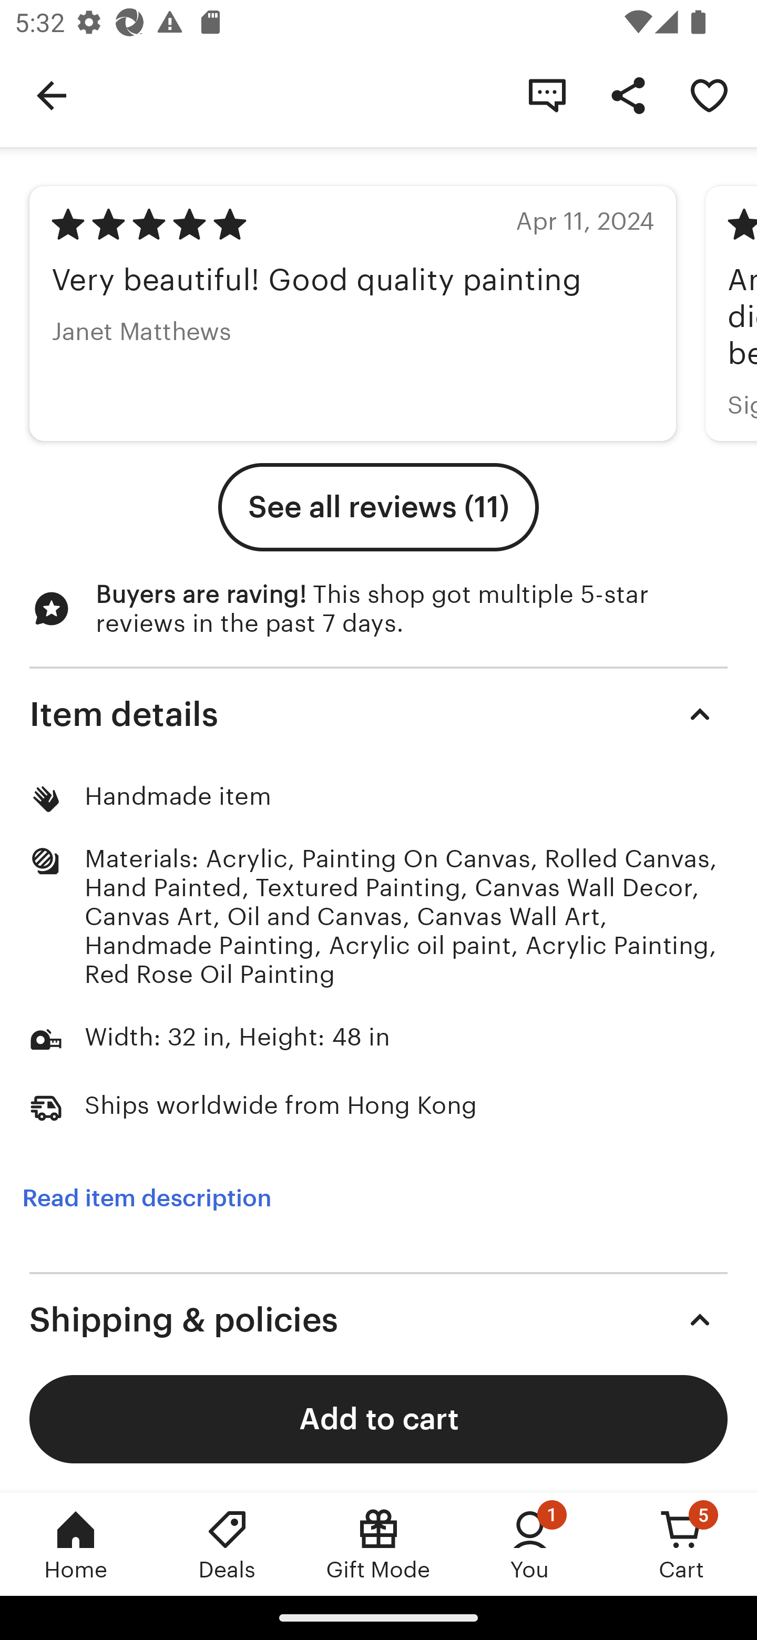 Image resolution: width=757 pixels, height=1640 pixels. What do you see at coordinates (378, 1418) in the screenshot?
I see `Add to cart` at bounding box center [378, 1418].